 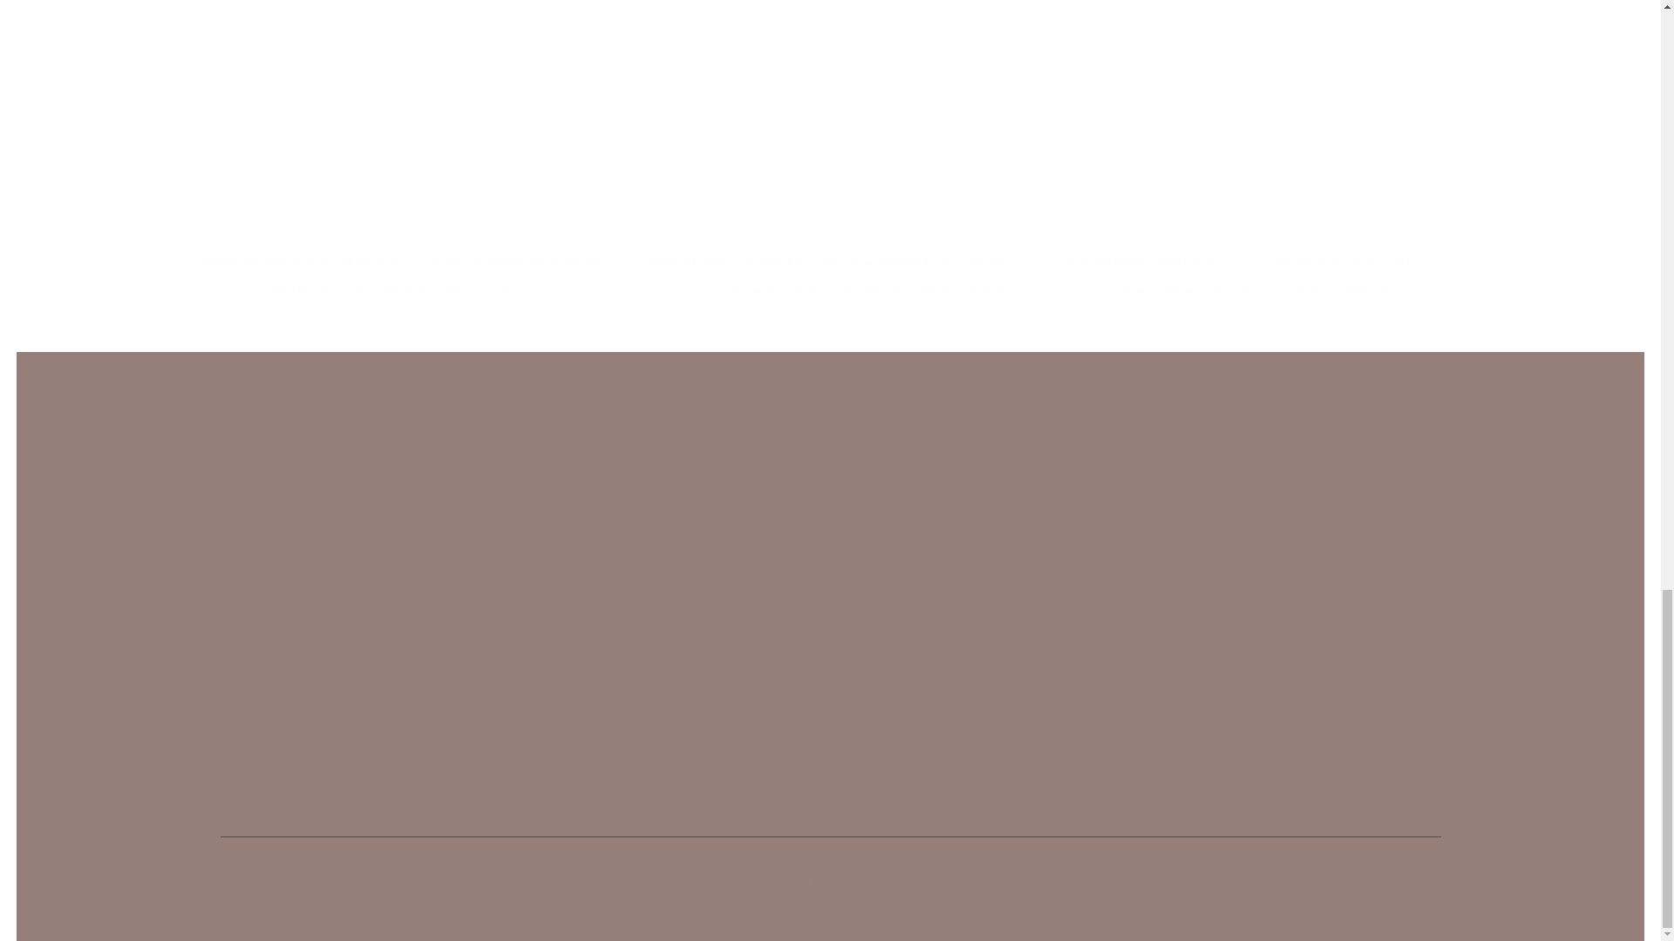 What do you see at coordinates (391, 200) in the screenshot?
I see `View Our Videos` at bounding box center [391, 200].